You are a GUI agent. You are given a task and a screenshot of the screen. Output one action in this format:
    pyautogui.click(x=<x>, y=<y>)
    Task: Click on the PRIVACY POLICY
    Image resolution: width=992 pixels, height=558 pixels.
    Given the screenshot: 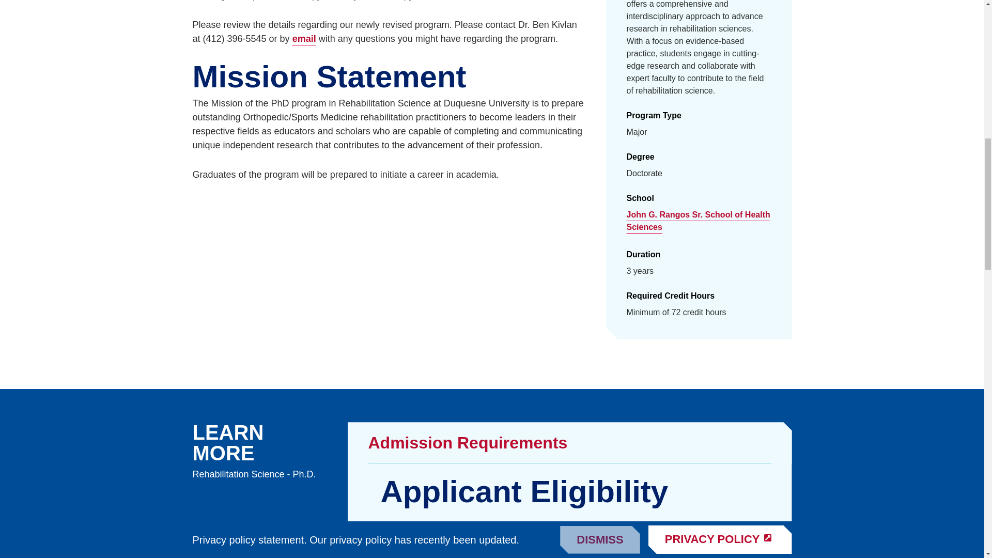 What is the action you would take?
    pyautogui.click(x=720, y=18)
    